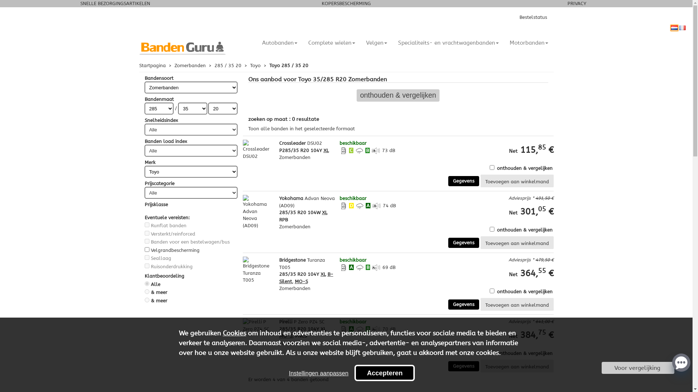 Image resolution: width=698 pixels, height=392 pixels. Describe the element at coordinates (307, 202) in the screenshot. I see `Advan Neova (AD09)` at that location.